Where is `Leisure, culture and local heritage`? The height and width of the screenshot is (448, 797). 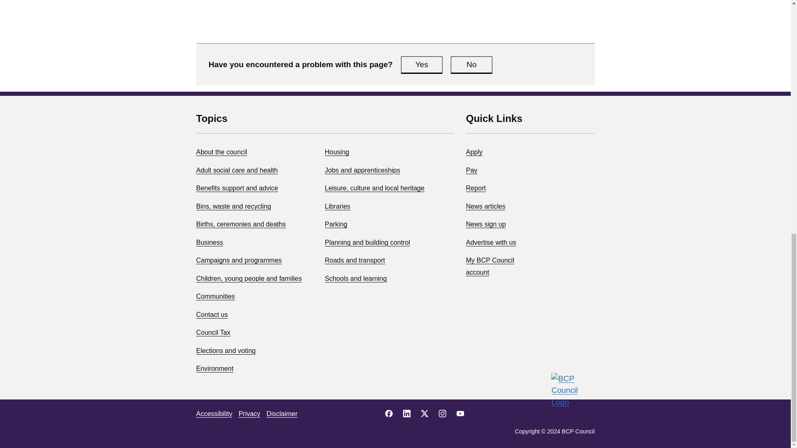 Leisure, culture and local heritage is located at coordinates (374, 188).